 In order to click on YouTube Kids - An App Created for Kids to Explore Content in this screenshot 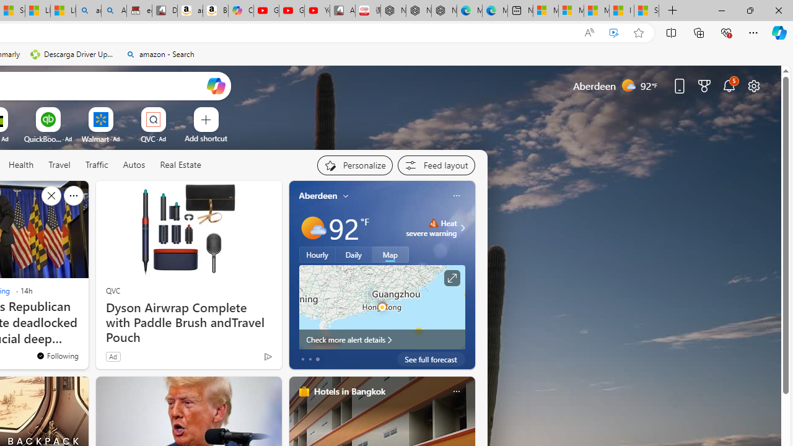, I will do `click(317, 11)`.